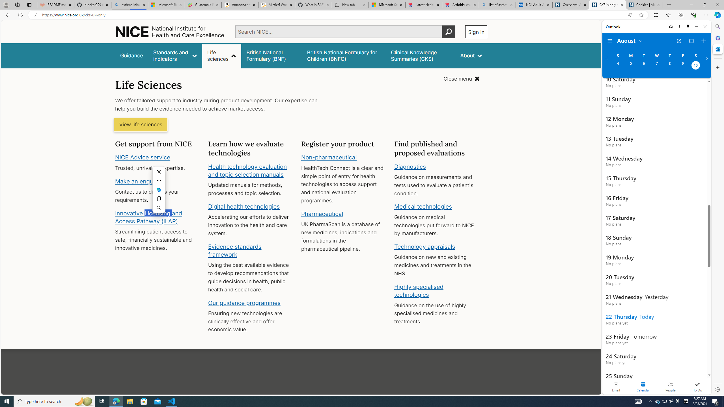 The image size is (724, 407). I want to click on Medical technologies, so click(423, 207).